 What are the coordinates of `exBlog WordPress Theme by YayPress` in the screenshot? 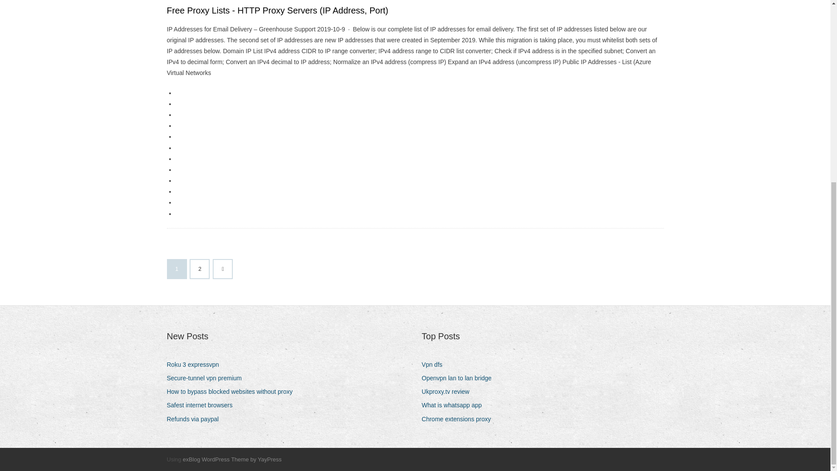 It's located at (232, 459).